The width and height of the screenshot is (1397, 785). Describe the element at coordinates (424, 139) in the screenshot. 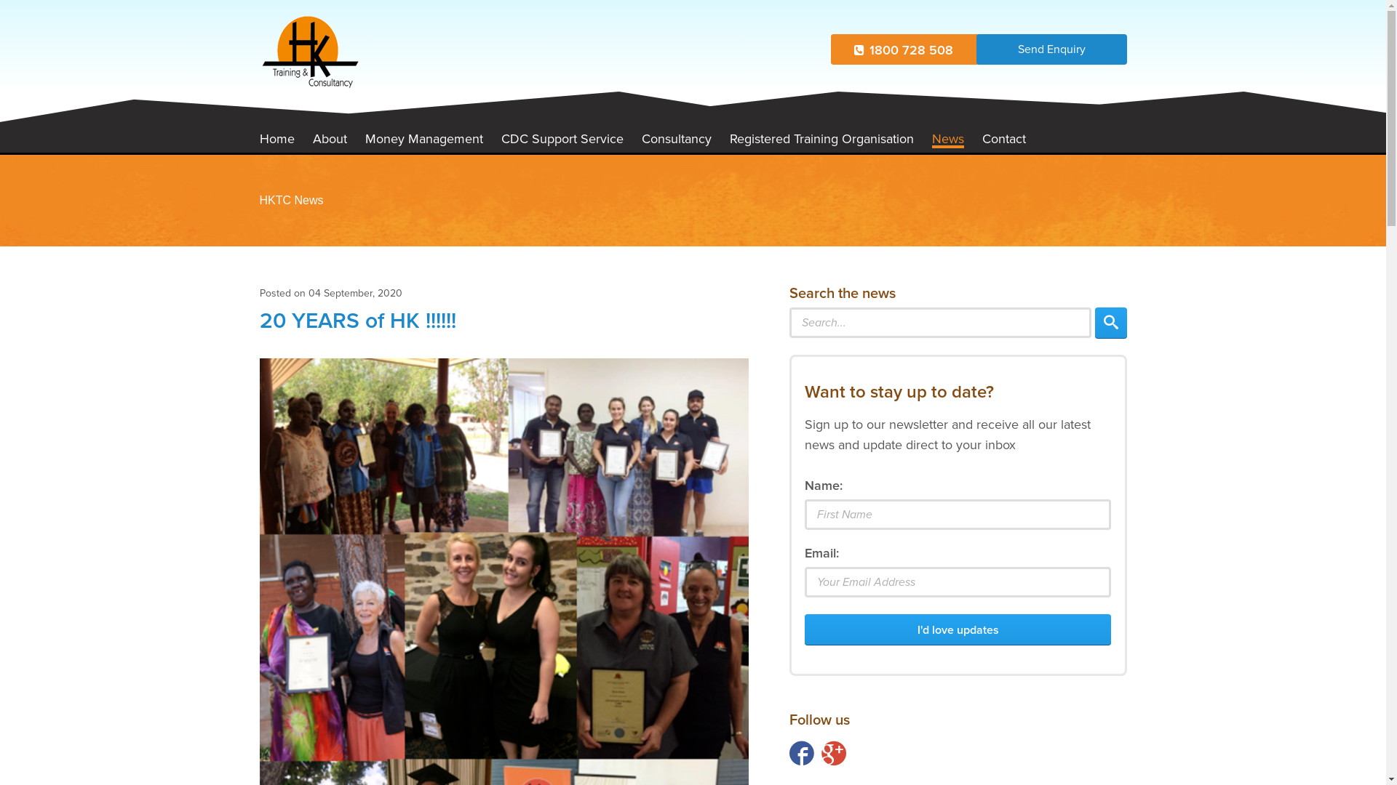

I see `Money Management` at that location.